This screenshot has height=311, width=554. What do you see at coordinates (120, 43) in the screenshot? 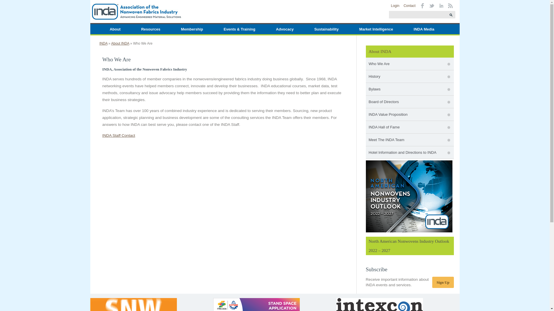
I see `Go to About INDA.` at bounding box center [120, 43].